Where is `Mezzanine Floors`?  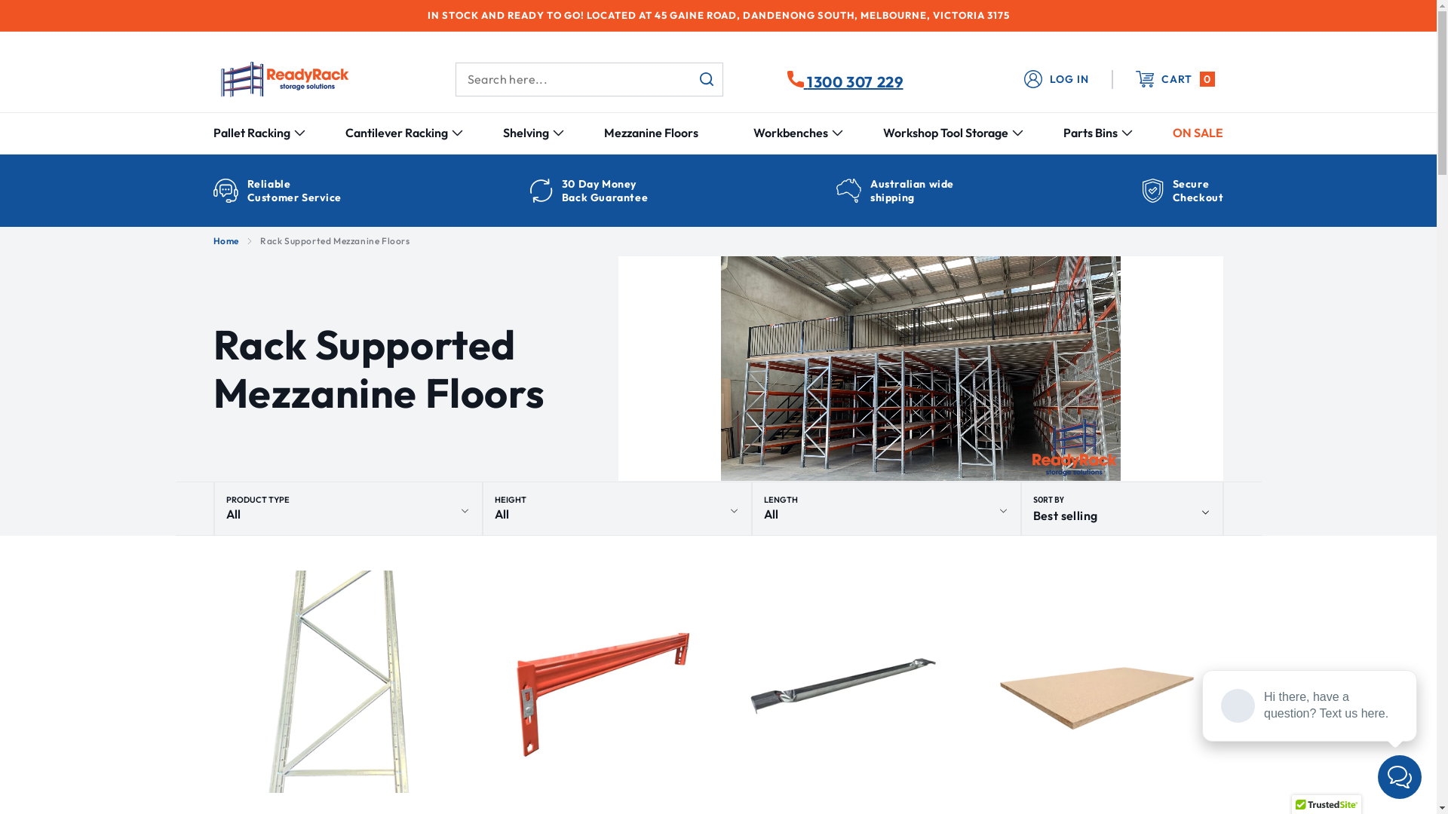 Mezzanine Floors is located at coordinates (652, 133).